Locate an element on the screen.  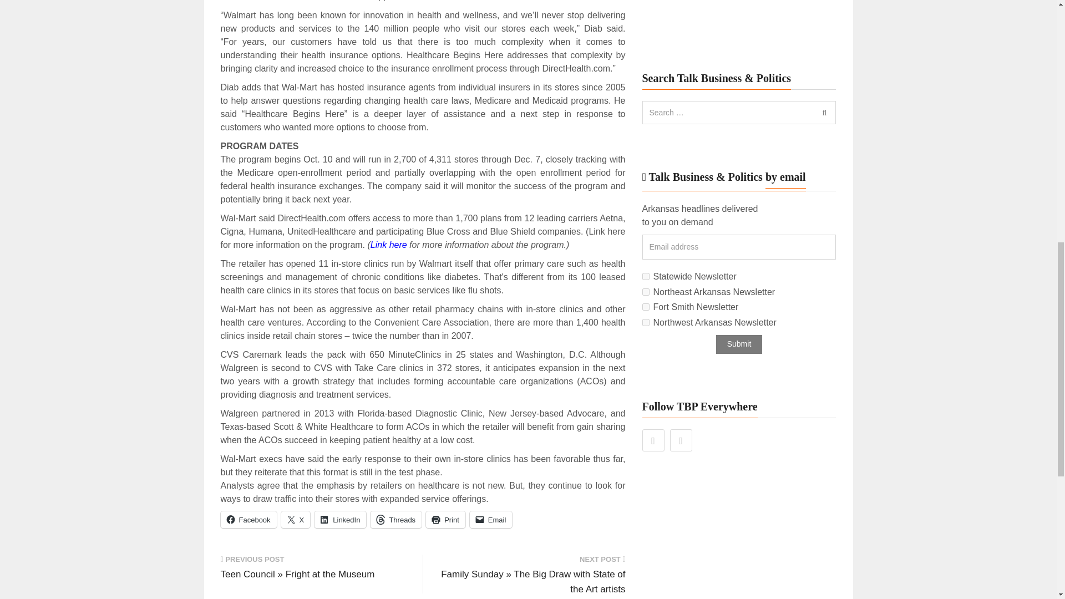
Click to share on Threads is located at coordinates (396, 519).